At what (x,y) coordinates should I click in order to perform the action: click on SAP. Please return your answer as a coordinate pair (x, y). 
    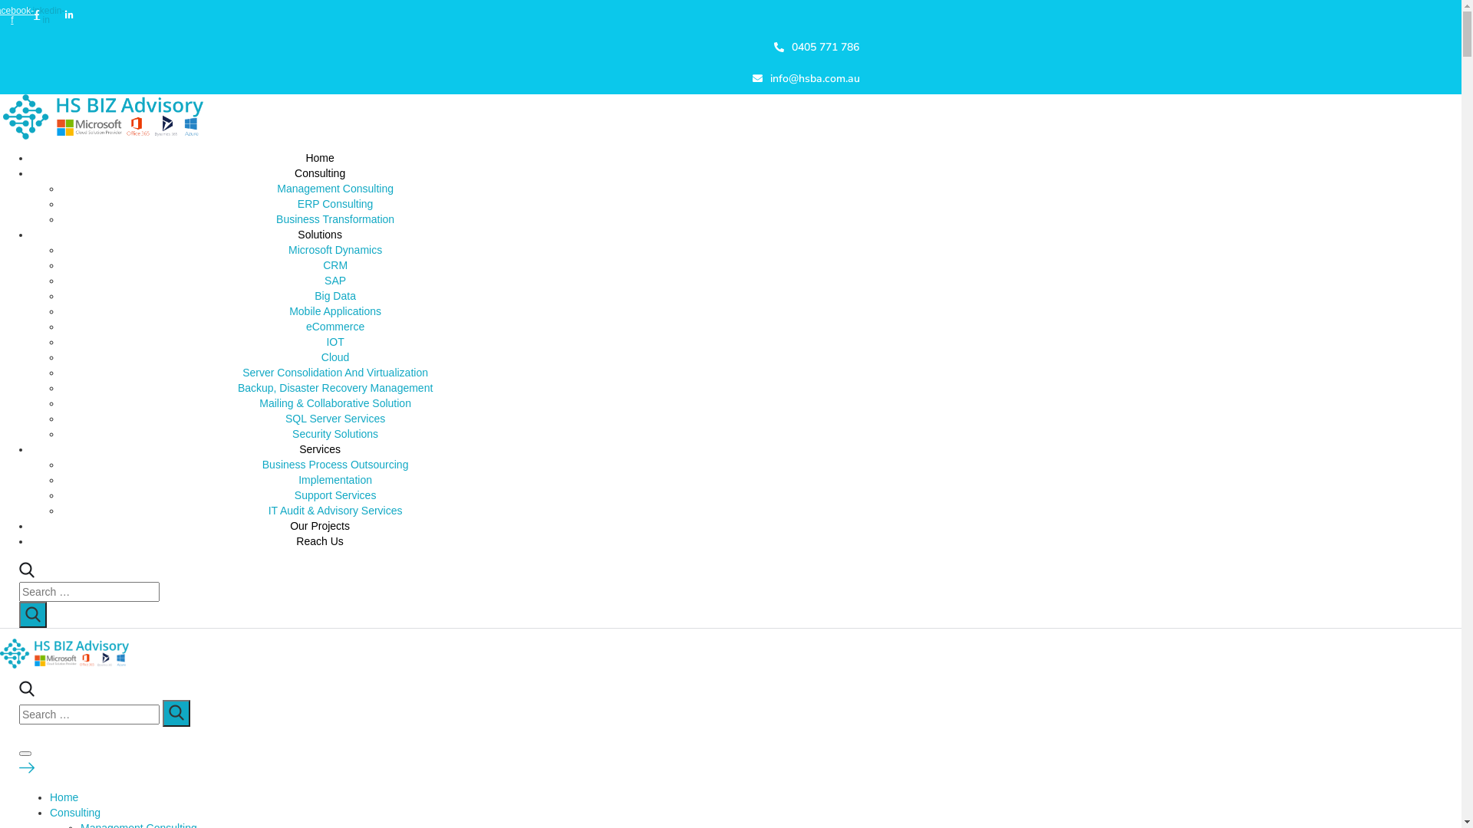
    Looking at the image, I should click on (335, 281).